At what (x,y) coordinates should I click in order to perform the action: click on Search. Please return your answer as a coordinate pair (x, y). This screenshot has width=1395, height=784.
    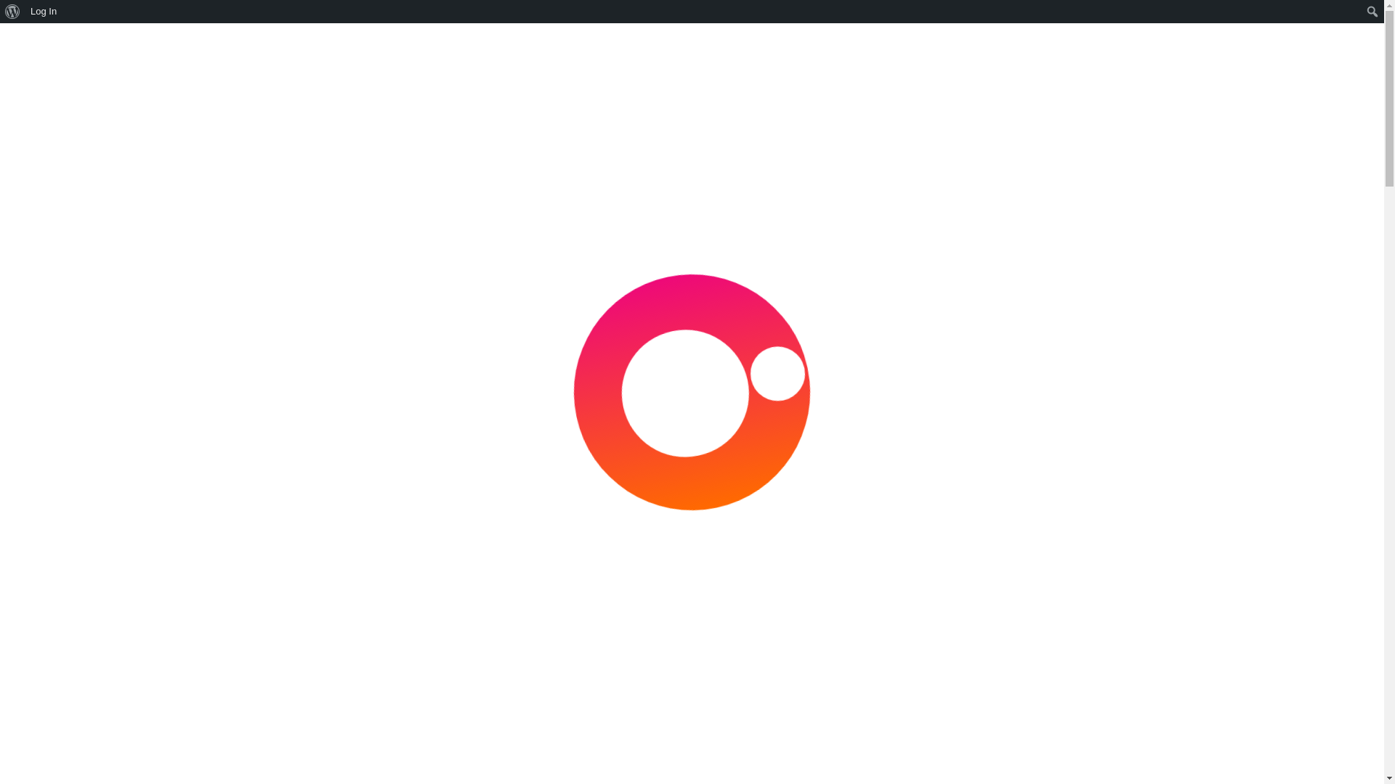
    Looking at the image, I should click on (764, 392).